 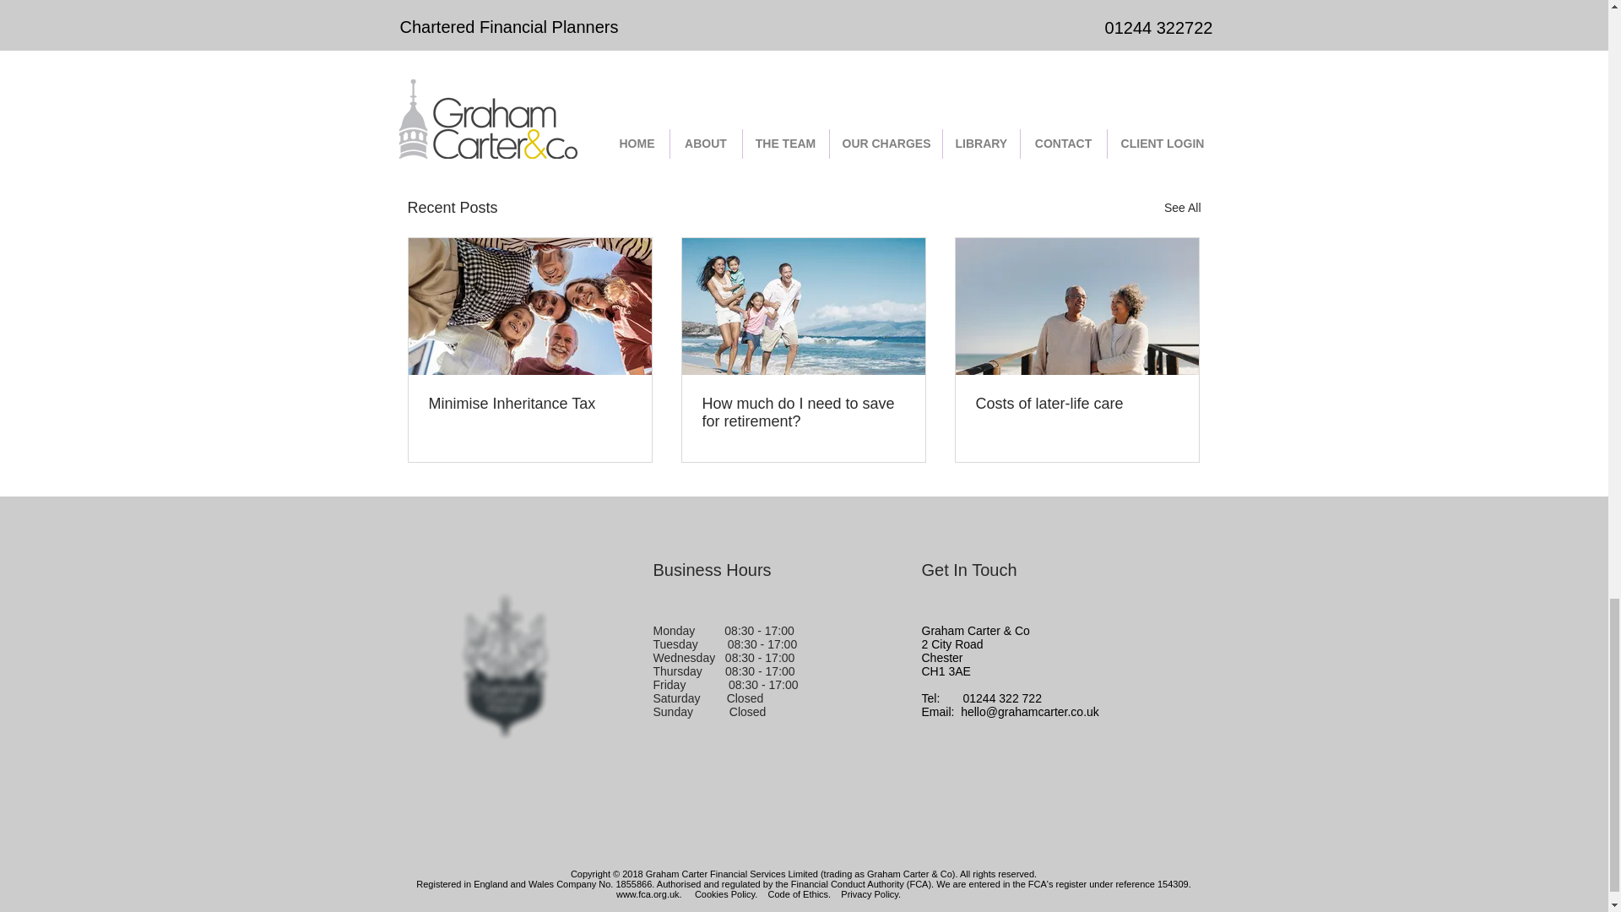 What do you see at coordinates (1002, 698) in the screenshot?
I see `01244 322 722` at bounding box center [1002, 698].